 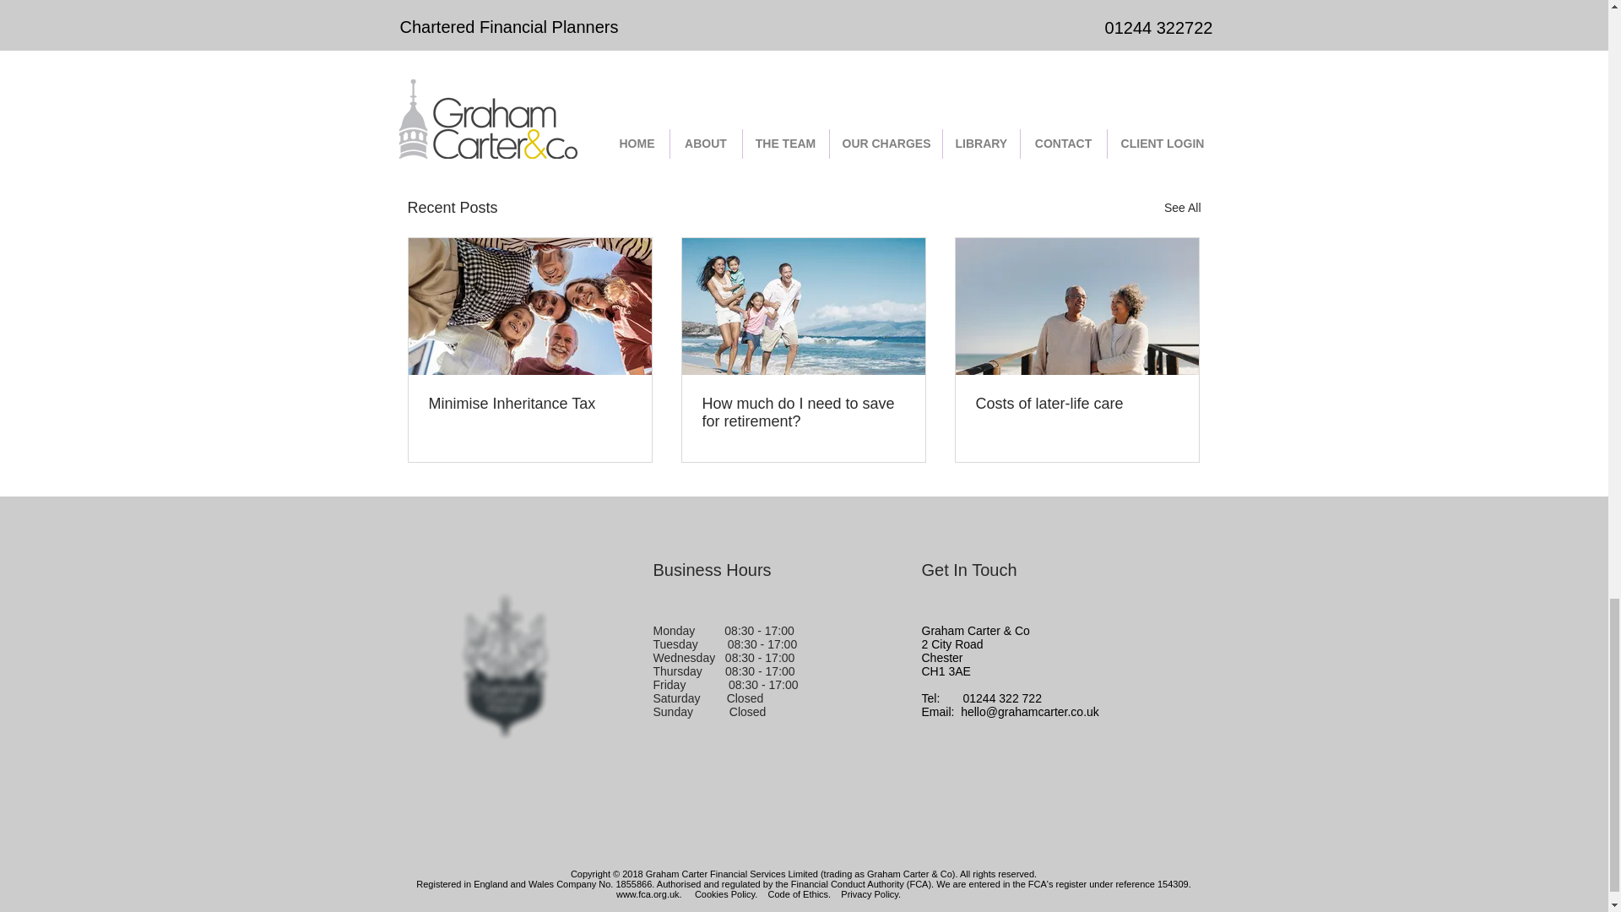 What do you see at coordinates (1002, 698) in the screenshot?
I see `01244 322 722` at bounding box center [1002, 698].